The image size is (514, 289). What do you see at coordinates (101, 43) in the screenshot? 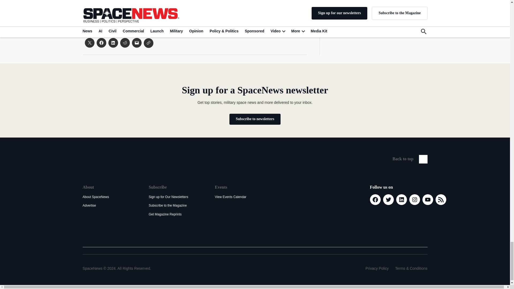
I see `Click to share on Facebook` at bounding box center [101, 43].